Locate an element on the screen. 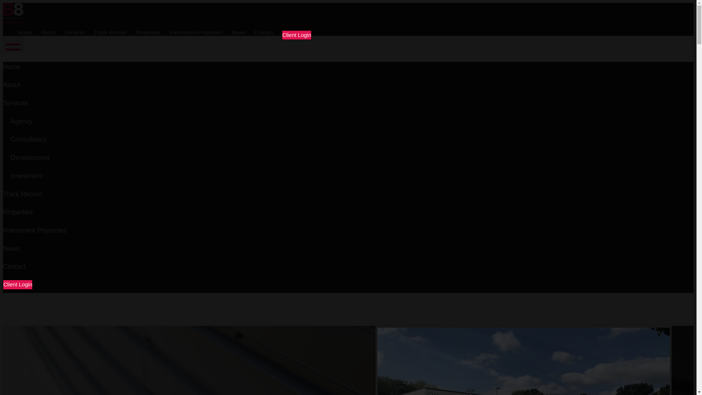 This screenshot has width=702, height=395. Investment Properties is located at coordinates (34, 230).